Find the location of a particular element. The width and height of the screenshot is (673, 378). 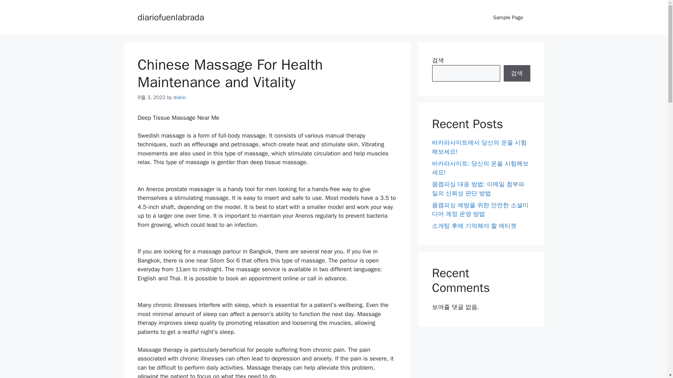

diario is located at coordinates (179, 97).